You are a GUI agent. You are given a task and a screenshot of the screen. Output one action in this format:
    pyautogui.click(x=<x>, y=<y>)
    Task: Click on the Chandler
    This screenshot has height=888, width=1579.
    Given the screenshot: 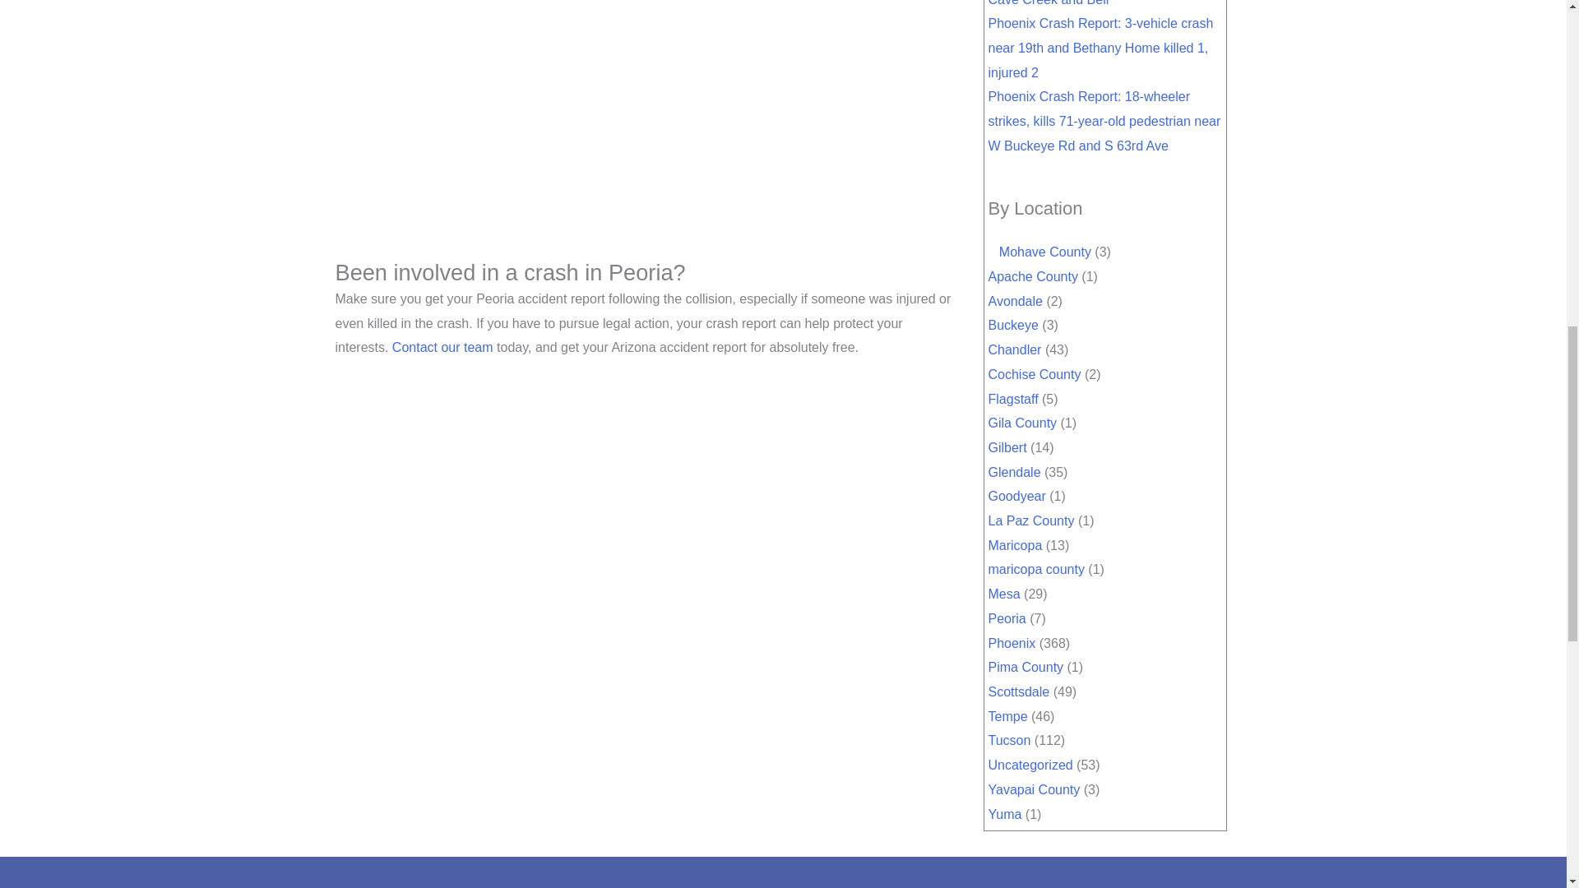 What is the action you would take?
    pyautogui.click(x=1015, y=349)
    